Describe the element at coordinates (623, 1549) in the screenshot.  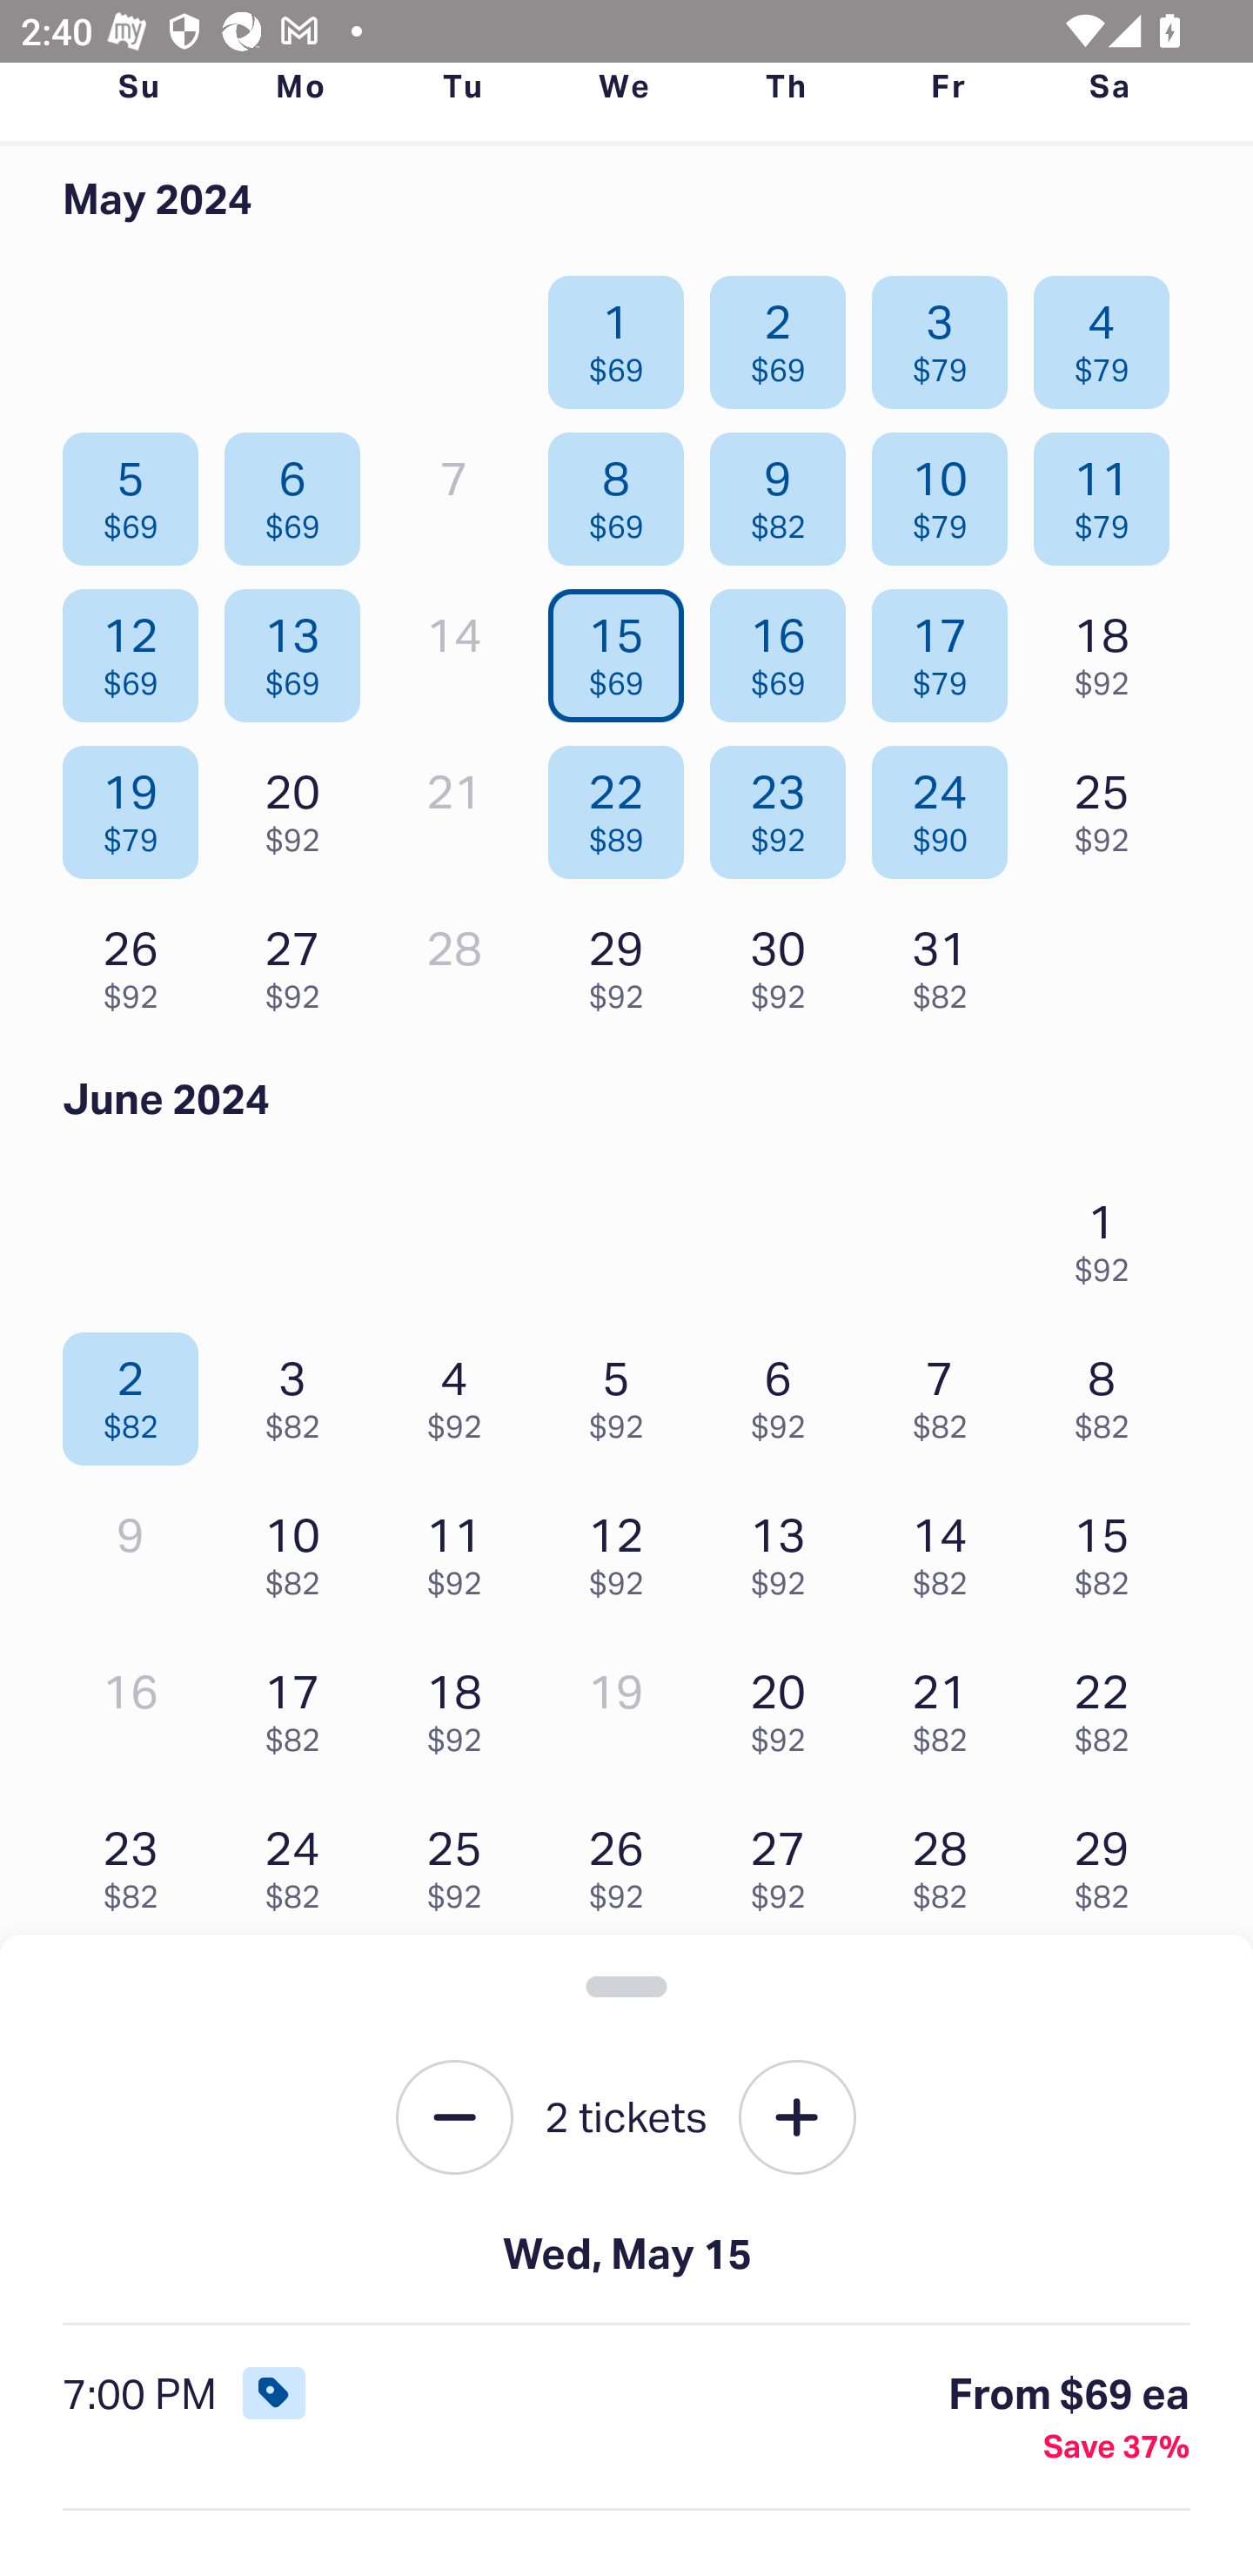
I see `12 $92` at that location.